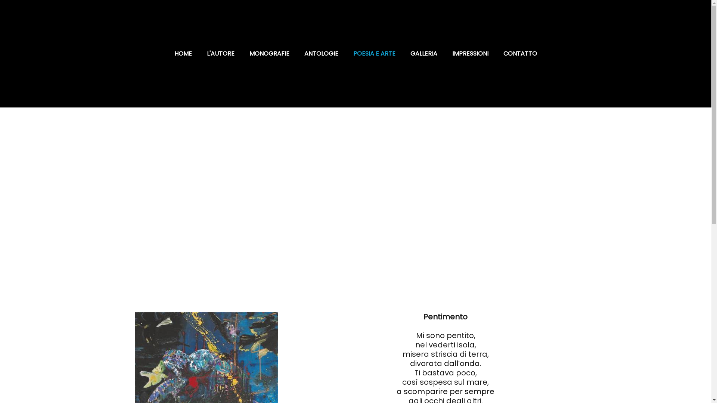 The width and height of the screenshot is (717, 403). What do you see at coordinates (221, 54) in the screenshot?
I see `L'AUTORE` at bounding box center [221, 54].